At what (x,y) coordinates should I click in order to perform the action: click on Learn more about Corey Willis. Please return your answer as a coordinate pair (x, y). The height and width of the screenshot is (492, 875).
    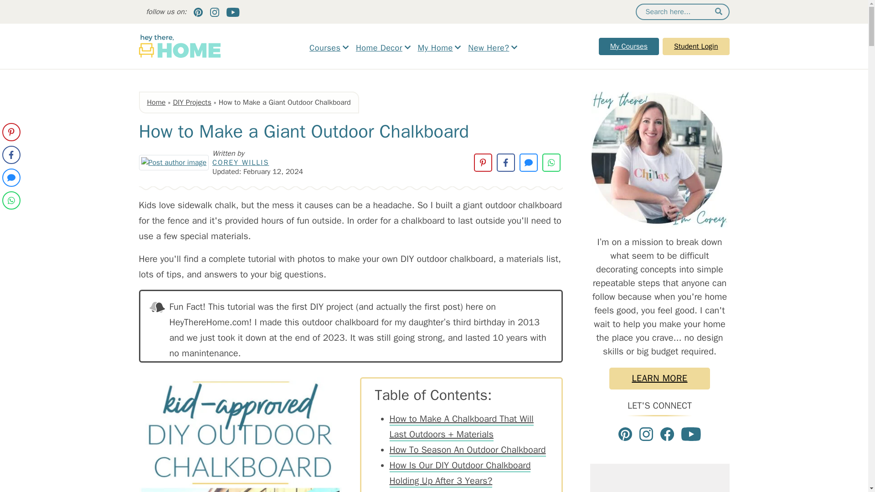
    Looking at the image, I should click on (173, 162).